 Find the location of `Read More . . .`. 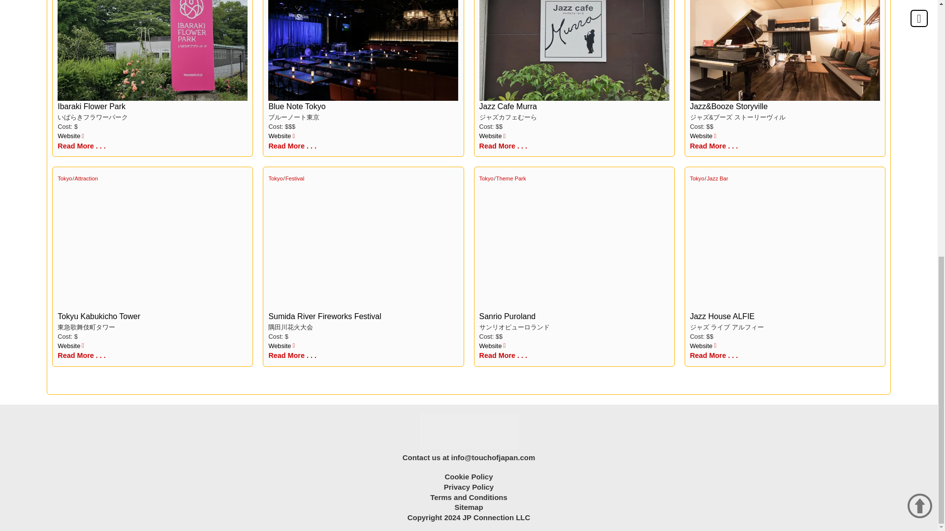

Read More . . . is located at coordinates (82, 356).